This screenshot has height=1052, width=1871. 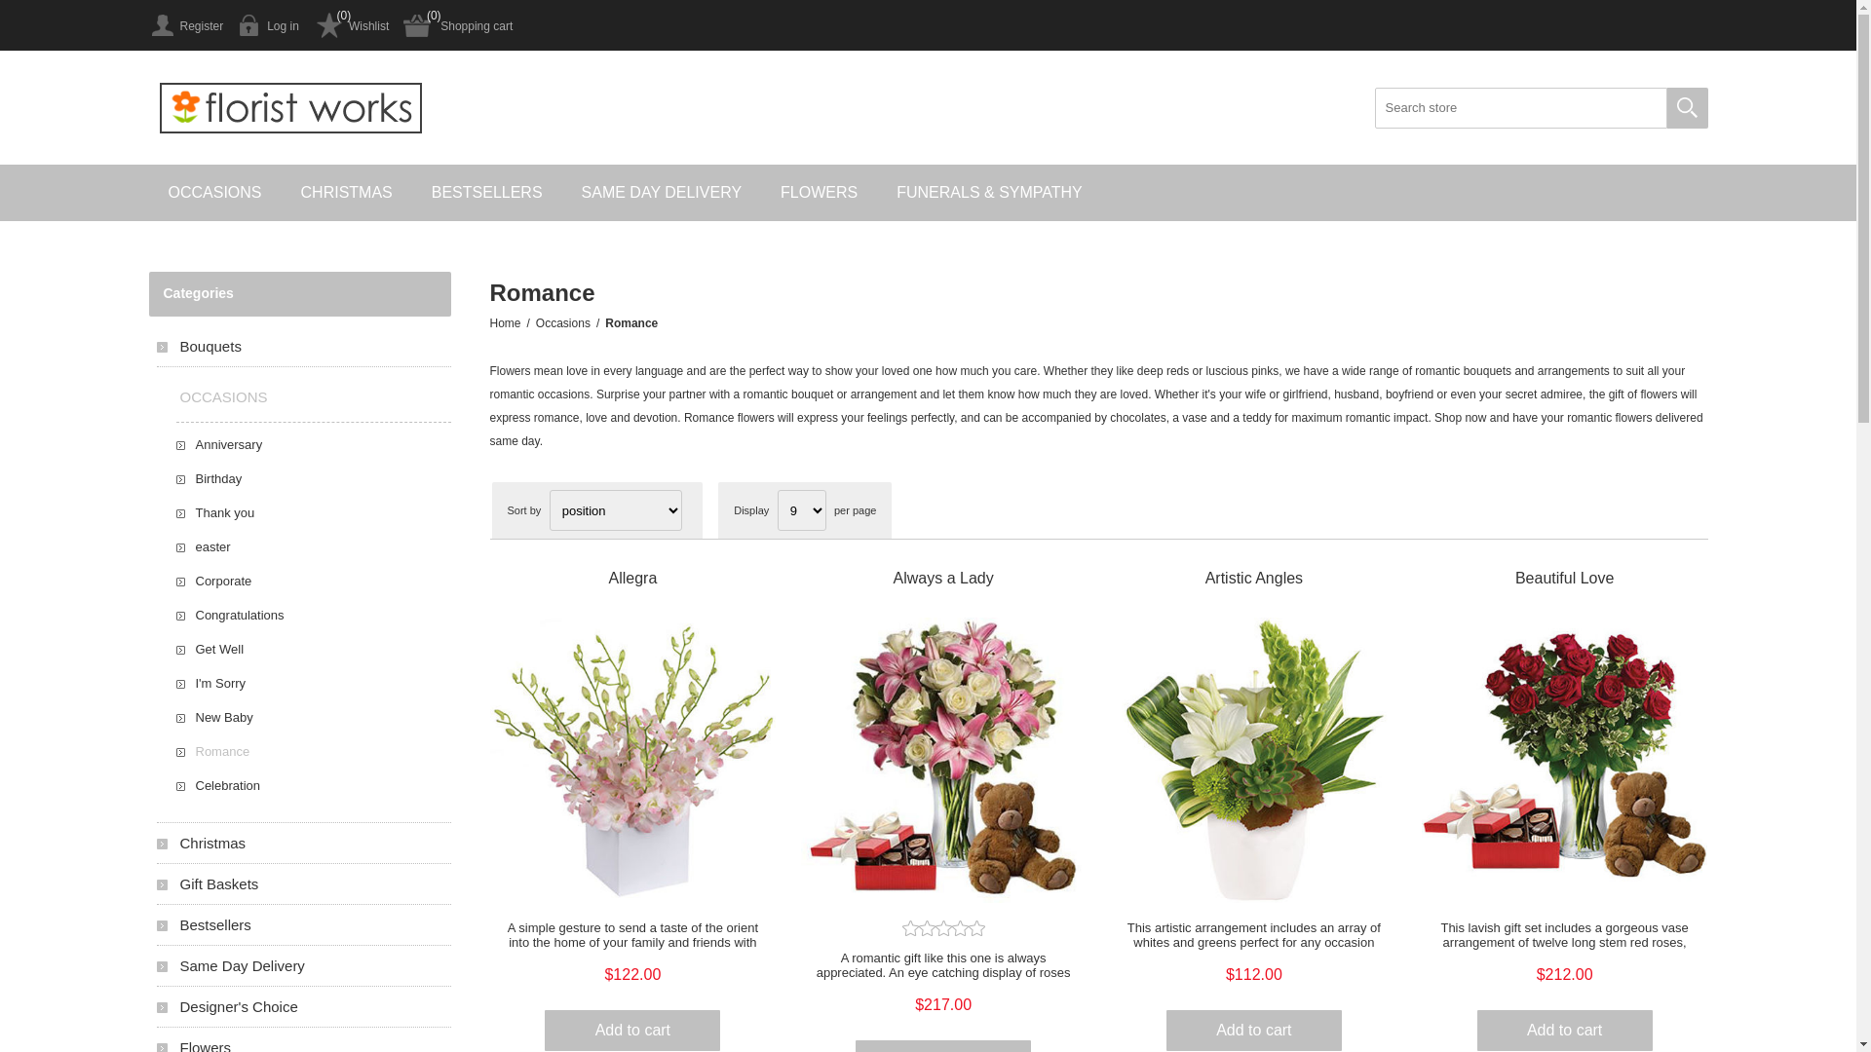 I want to click on BESTSELLERS, so click(x=487, y=193).